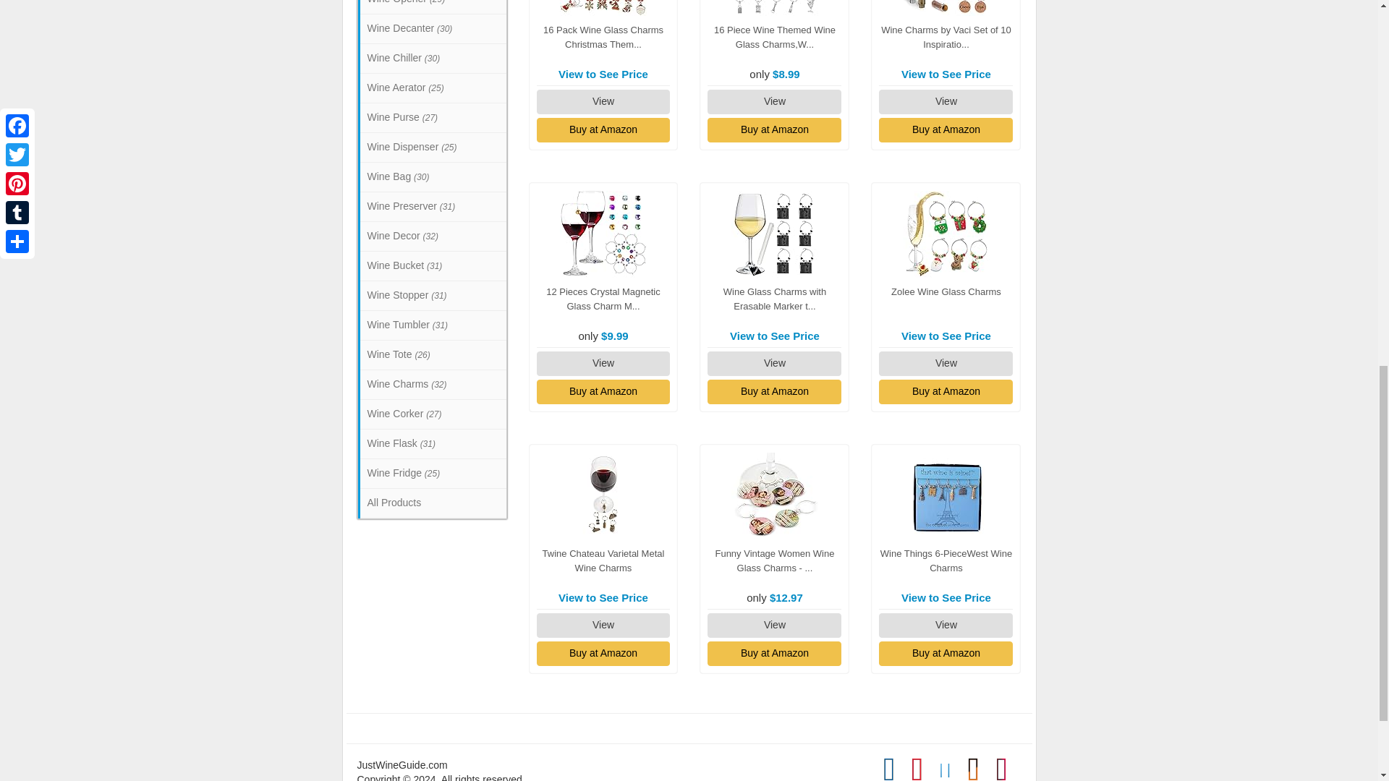 The height and width of the screenshot is (781, 1389). What do you see at coordinates (946, 234) in the screenshot?
I see `Zolee Wine Glass Charms` at bounding box center [946, 234].